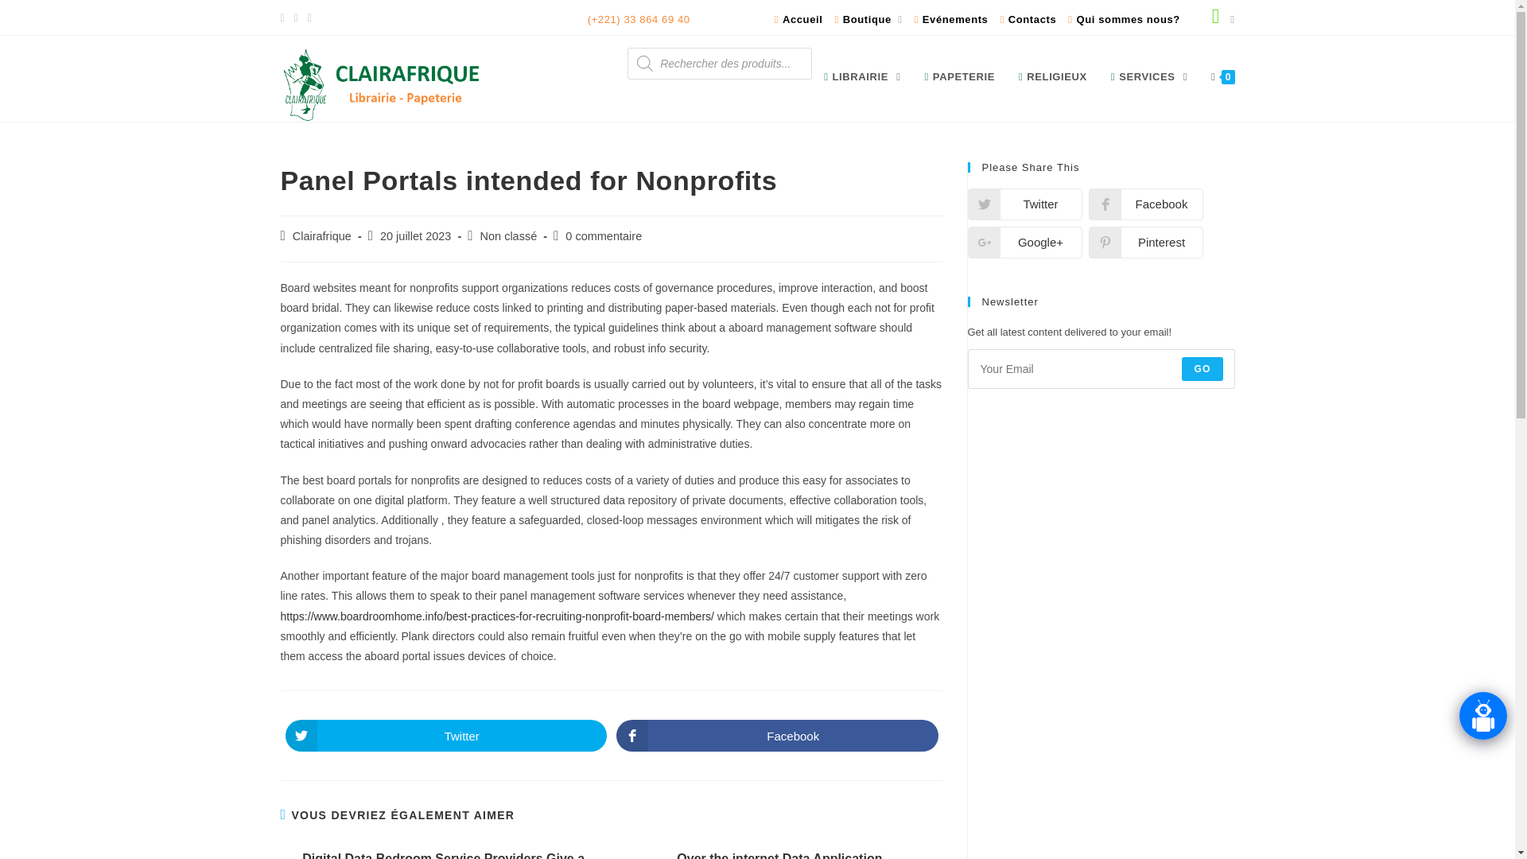 Image resolution: width=1527 pixels, height=859 pixels. Describe the element at coordinates (868, 19) in the screenshot. I see `Boutique` at that location.